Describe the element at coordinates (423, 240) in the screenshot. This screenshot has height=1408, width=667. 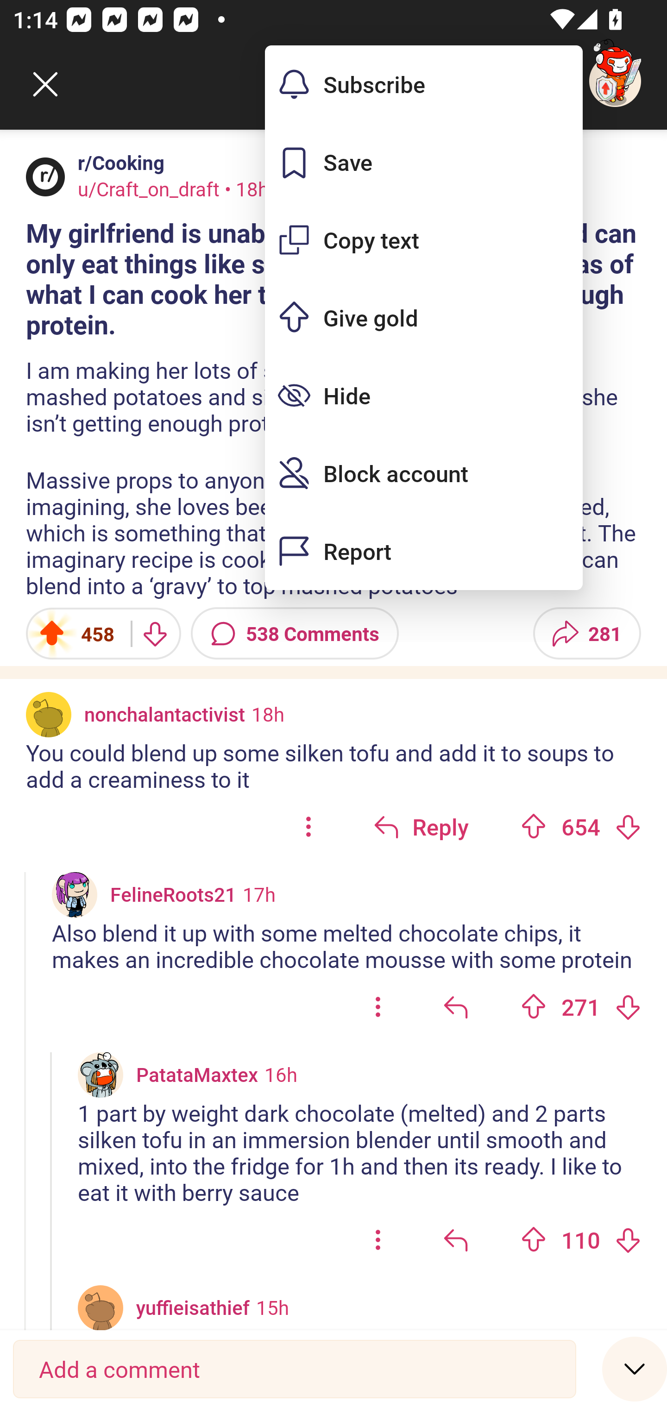
I see `Copy text` at that location.